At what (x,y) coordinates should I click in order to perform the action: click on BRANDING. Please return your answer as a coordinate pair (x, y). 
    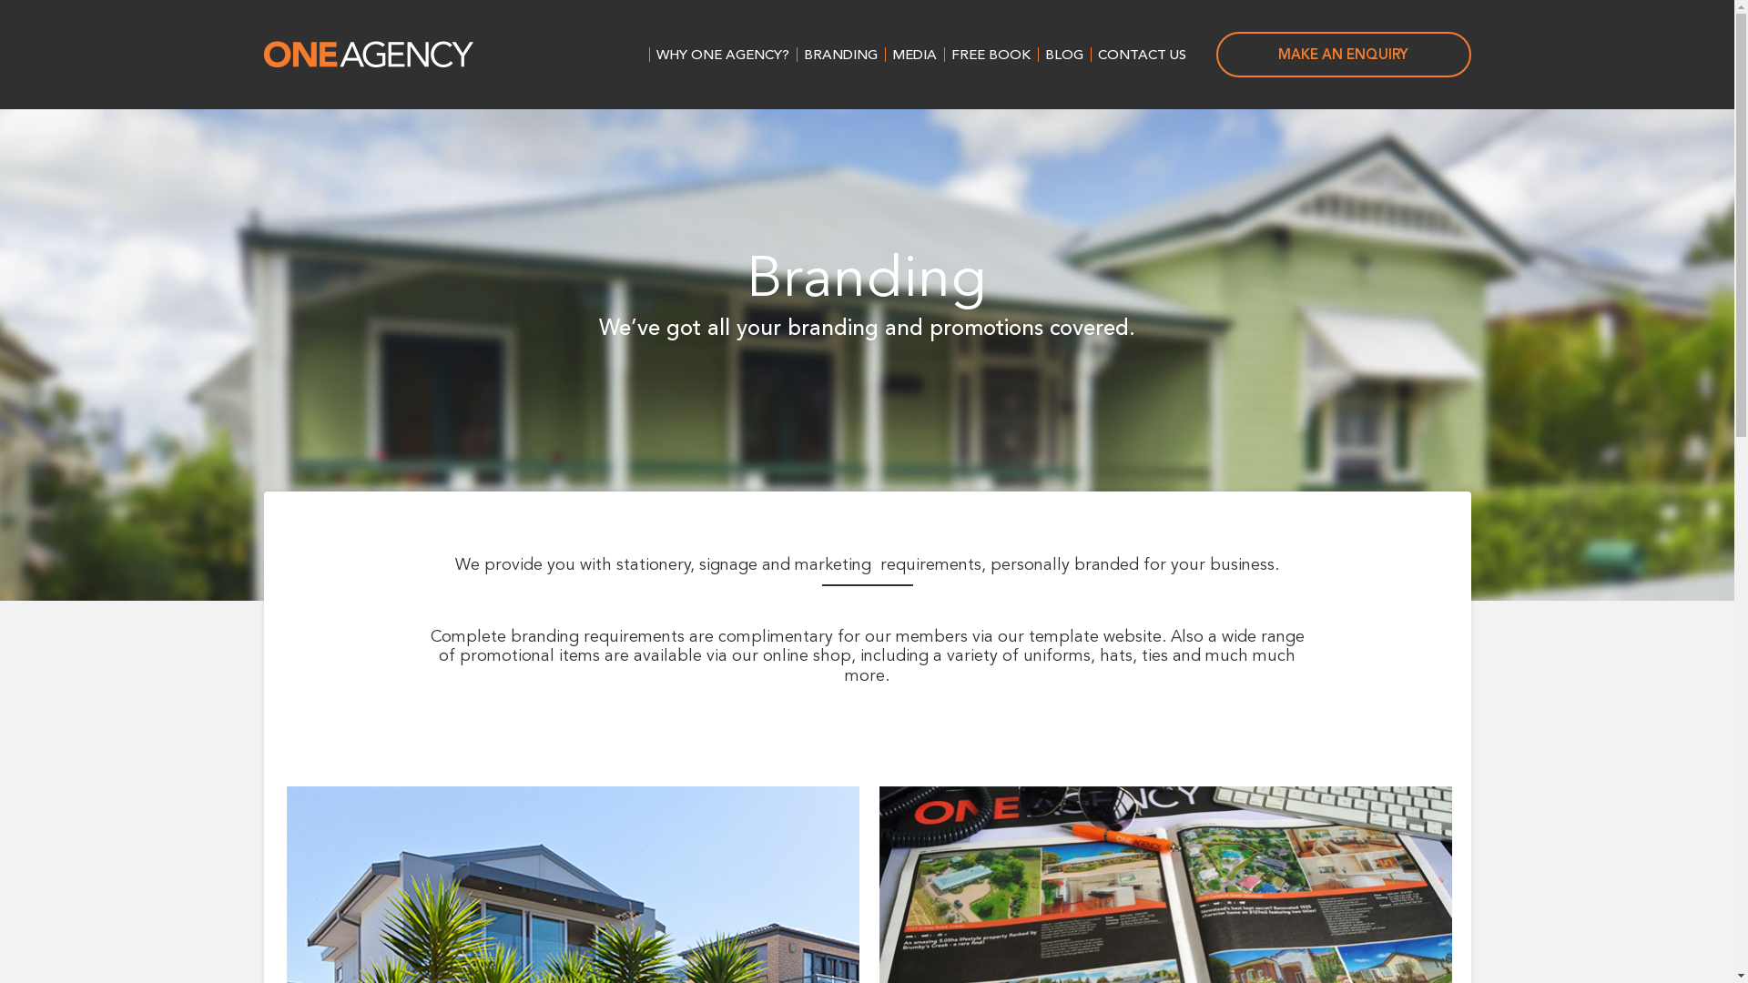
    Looking at the image, I should click on (839, 55).